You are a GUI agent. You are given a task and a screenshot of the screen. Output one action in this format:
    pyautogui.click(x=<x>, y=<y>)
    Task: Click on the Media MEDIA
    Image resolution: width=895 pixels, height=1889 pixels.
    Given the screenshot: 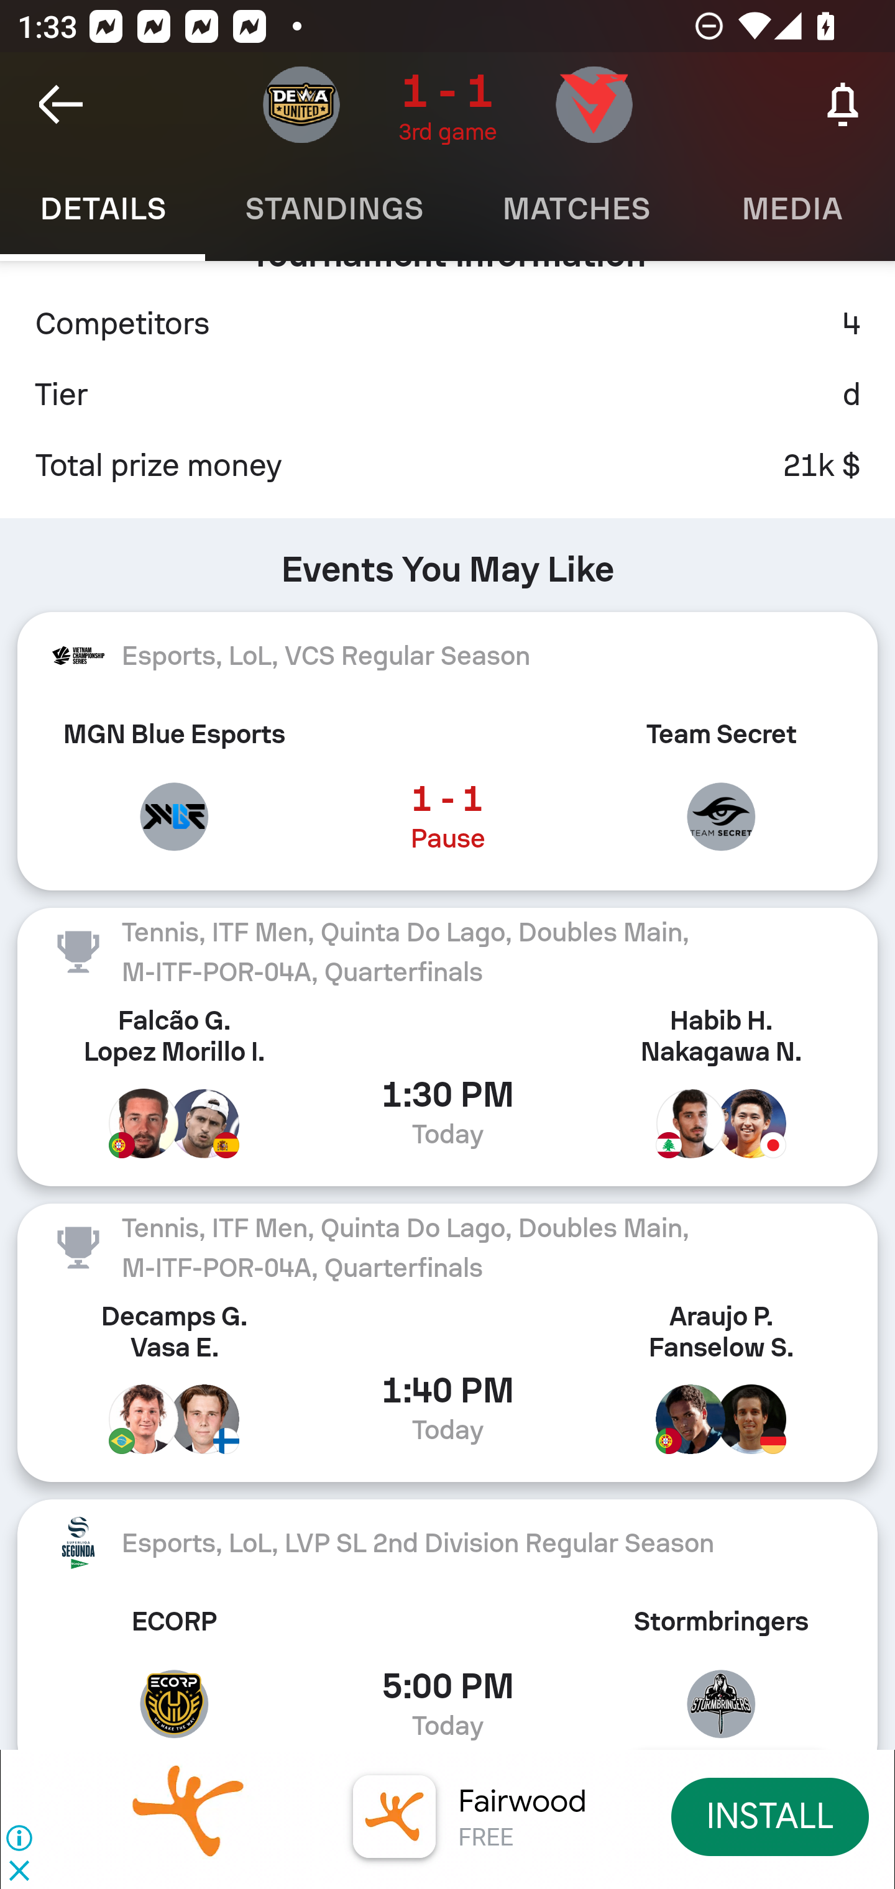 What is the action you would take?
    pyautogui.click(x=792, y=209)
    